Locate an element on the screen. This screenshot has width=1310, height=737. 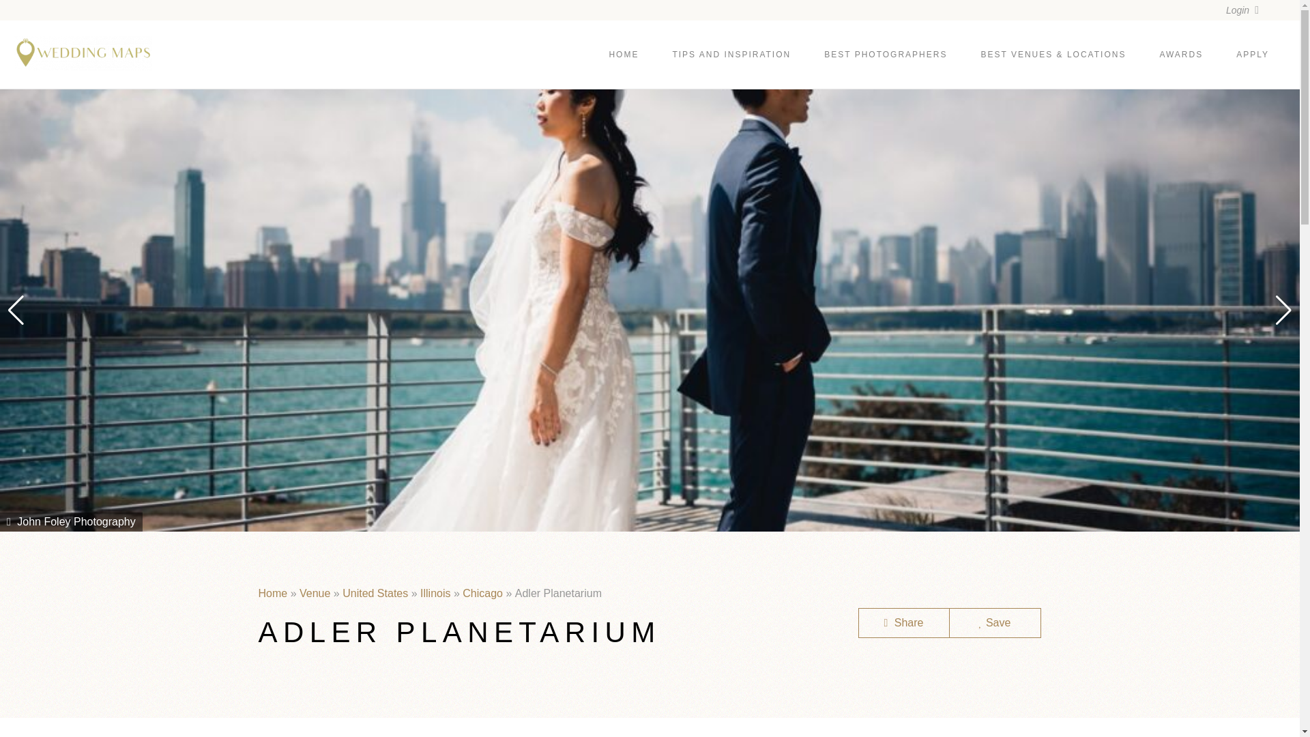
Go to Venue. is located at coordinates (315, 593).